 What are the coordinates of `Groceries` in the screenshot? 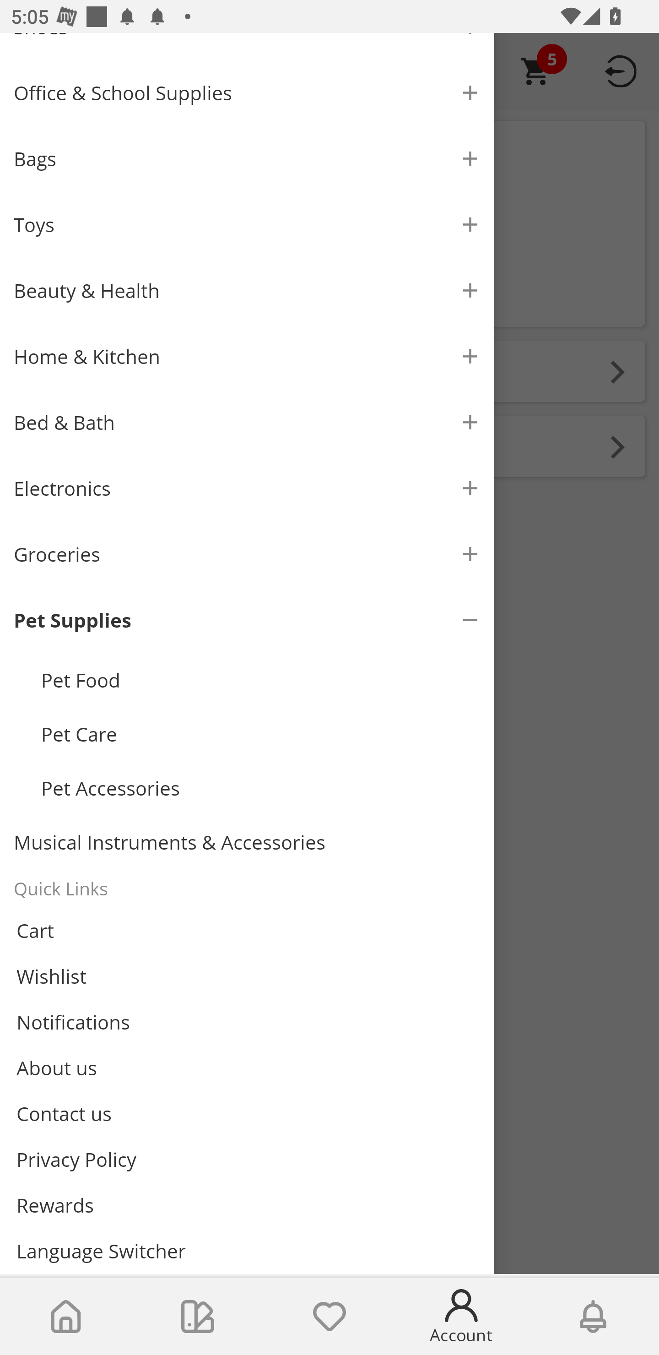 It's located at (247, 554).